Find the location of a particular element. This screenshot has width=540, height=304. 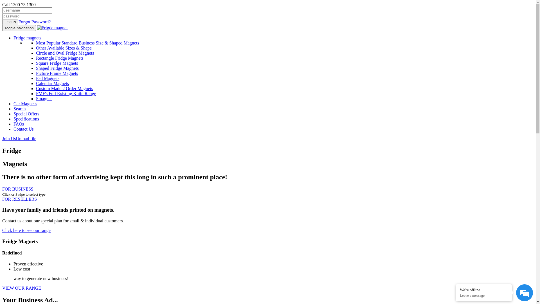

Picture Frame Magnets is located at coordinates (57, 73).